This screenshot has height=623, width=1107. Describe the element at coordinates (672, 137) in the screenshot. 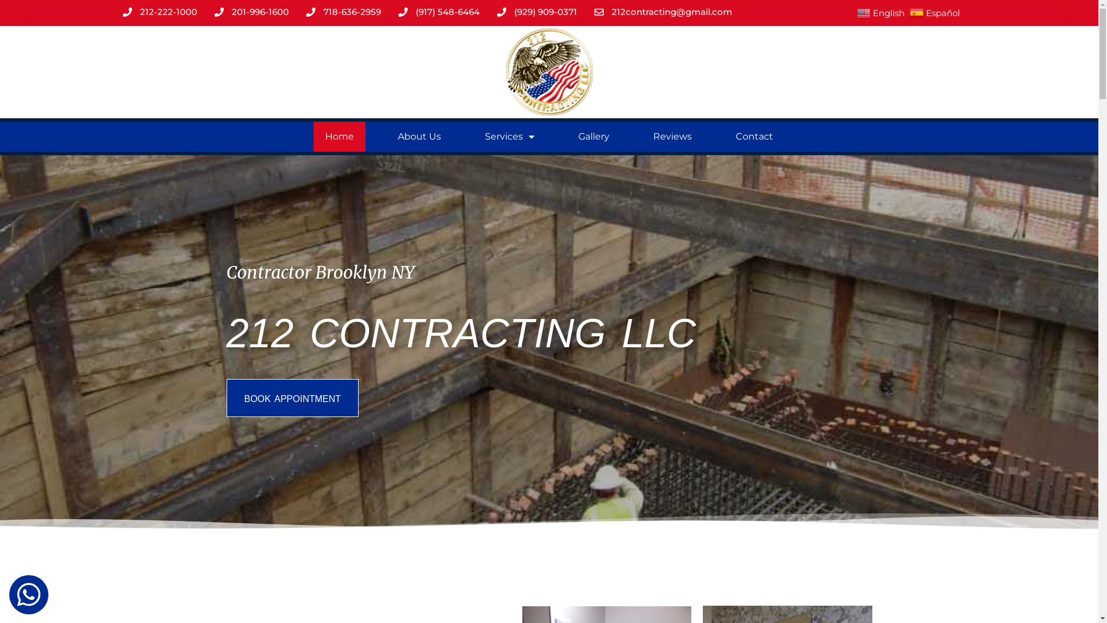

I see `Reviews` at that location.